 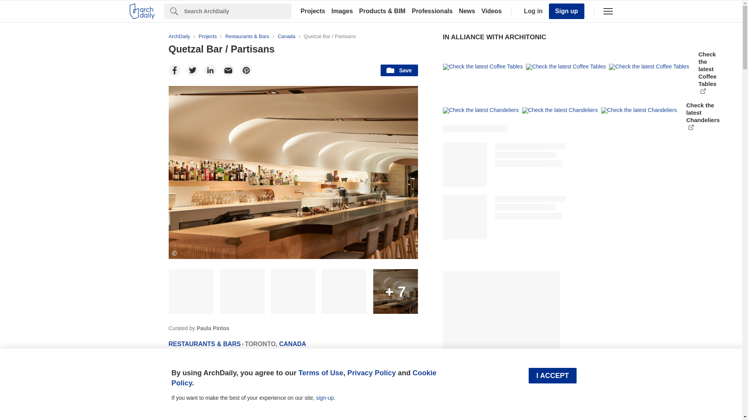 I want to click on Images, so click(x=342, y=11).